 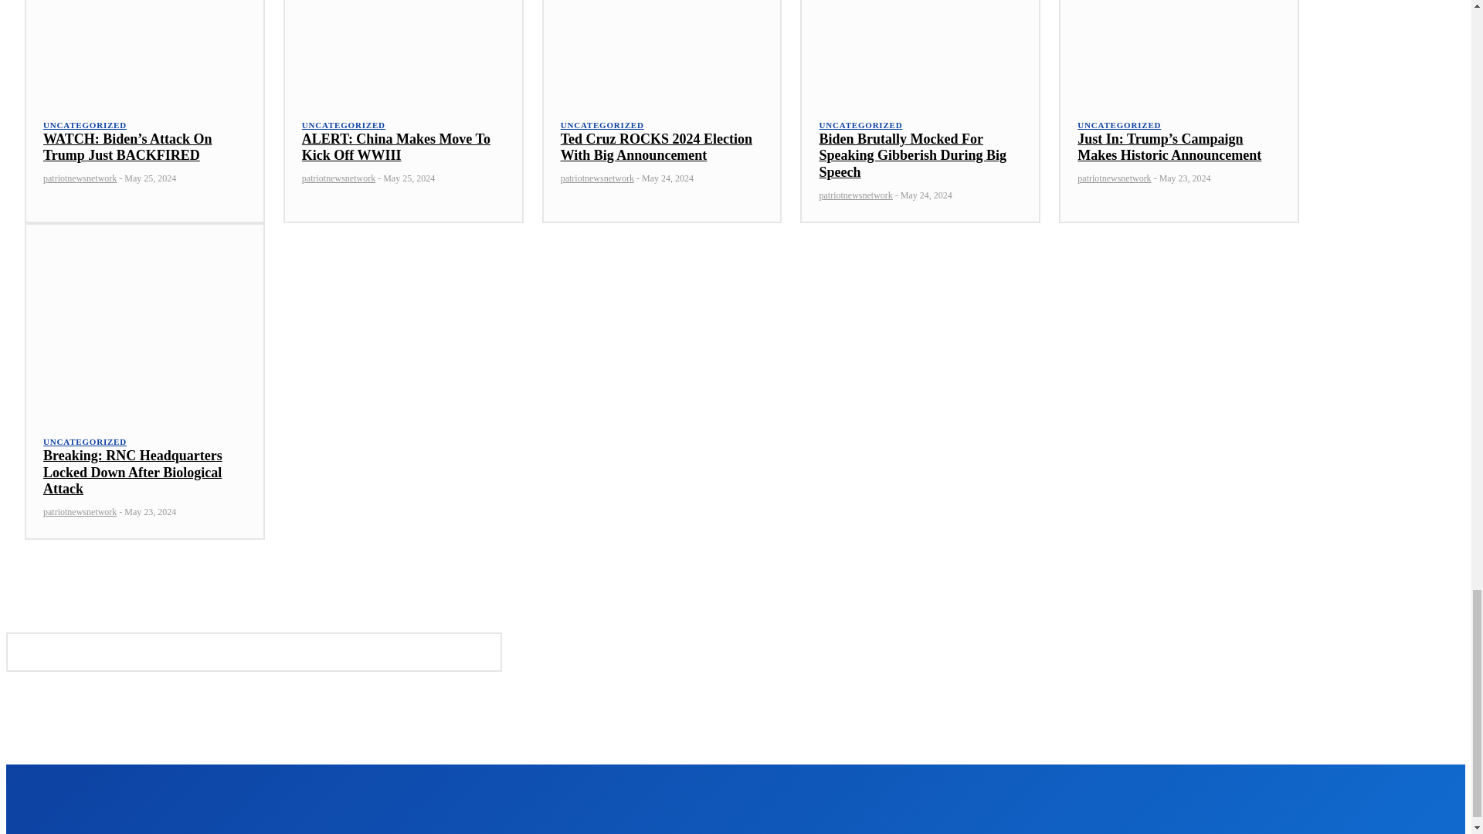 What do you see at coordinates (80, 178) in the screenshot?
I see `patriotnewsnetwork` at bounding box center [80, 178].